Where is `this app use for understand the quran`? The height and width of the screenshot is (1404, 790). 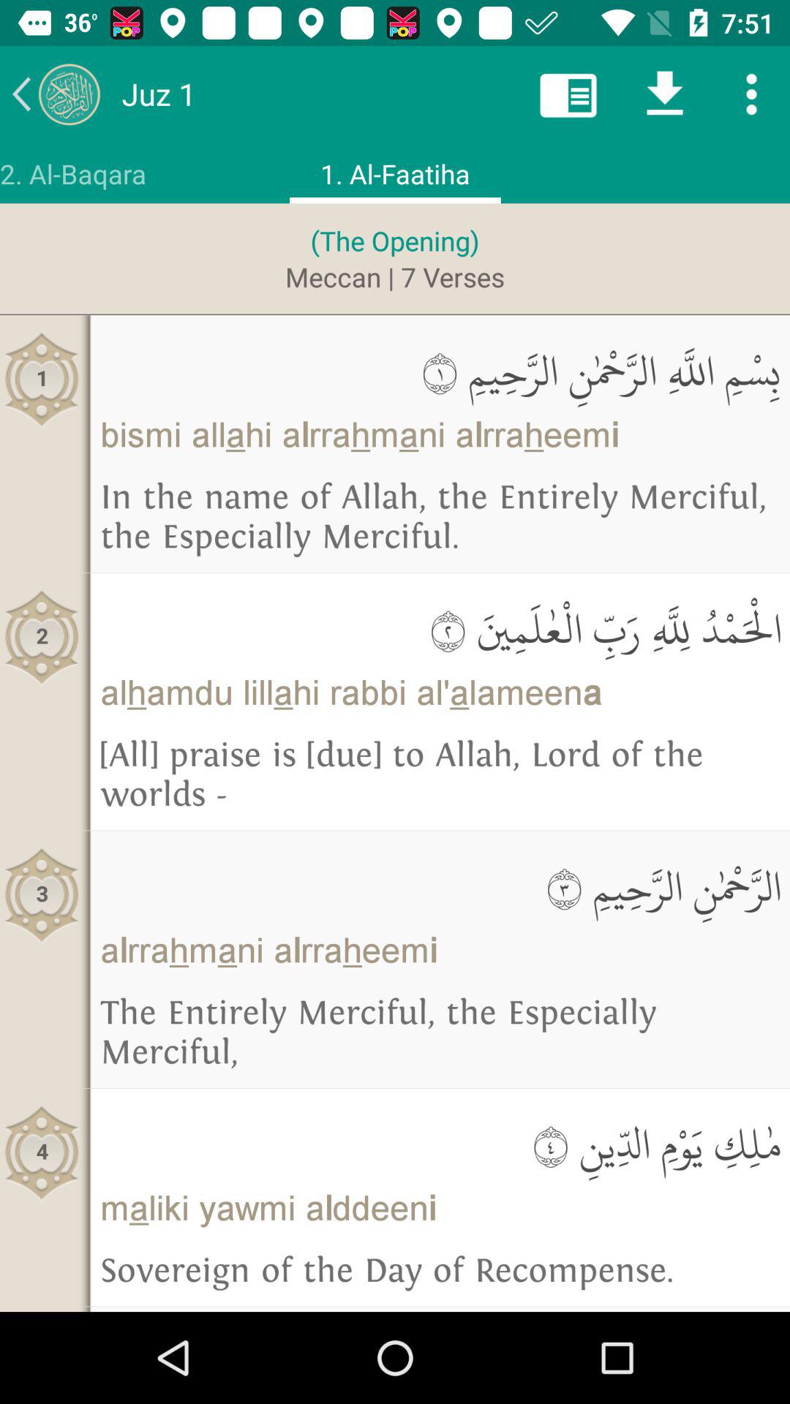
this app use for understand the quran is located at coordinates (56, 94).